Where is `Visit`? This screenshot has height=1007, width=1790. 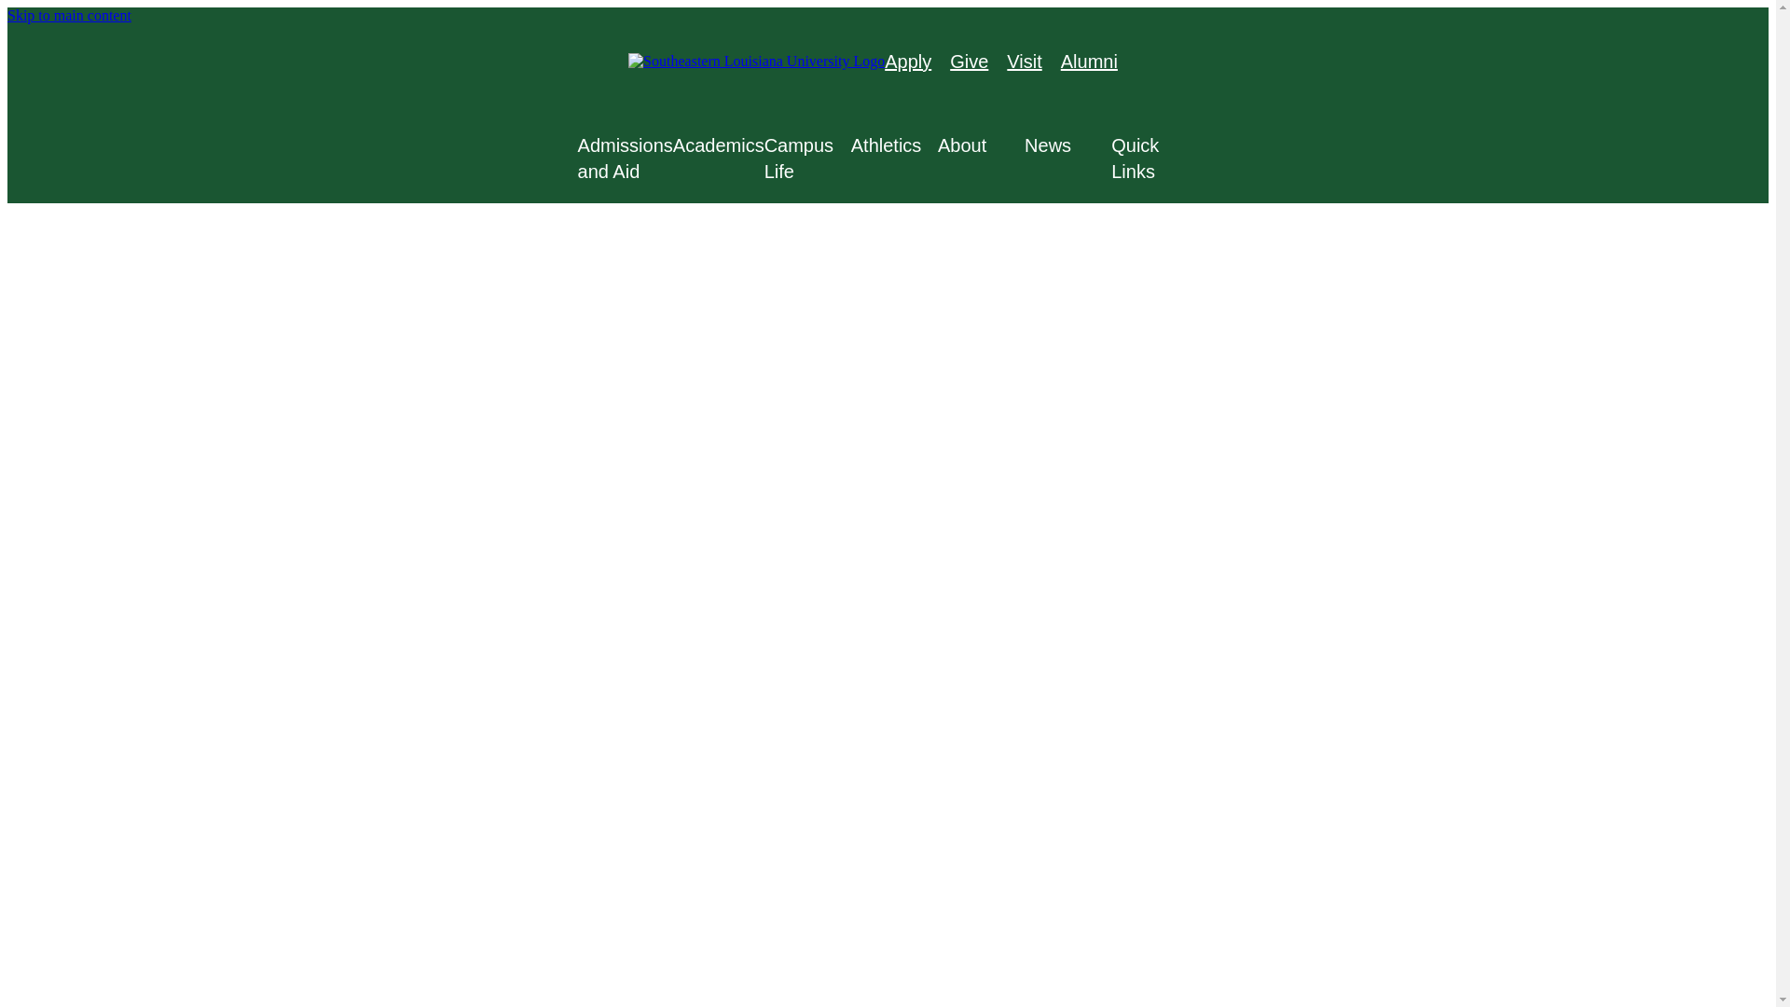 Visit is located at coordinates (1024, 62).